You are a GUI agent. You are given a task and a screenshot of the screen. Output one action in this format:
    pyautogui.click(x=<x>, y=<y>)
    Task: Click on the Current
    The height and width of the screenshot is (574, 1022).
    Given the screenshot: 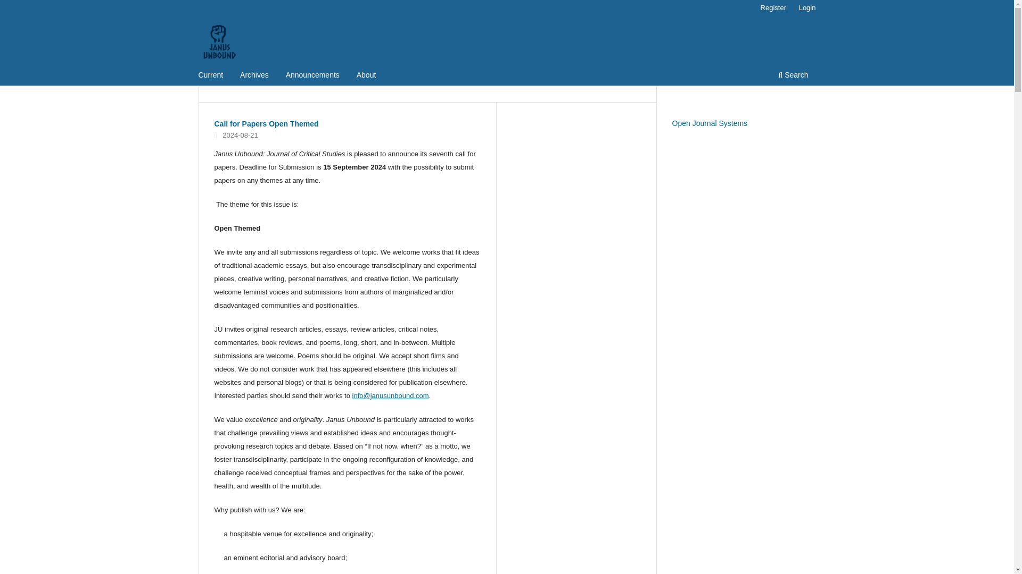 What is the action you would take?
    pyautogui.click(x=211, y=76)
    